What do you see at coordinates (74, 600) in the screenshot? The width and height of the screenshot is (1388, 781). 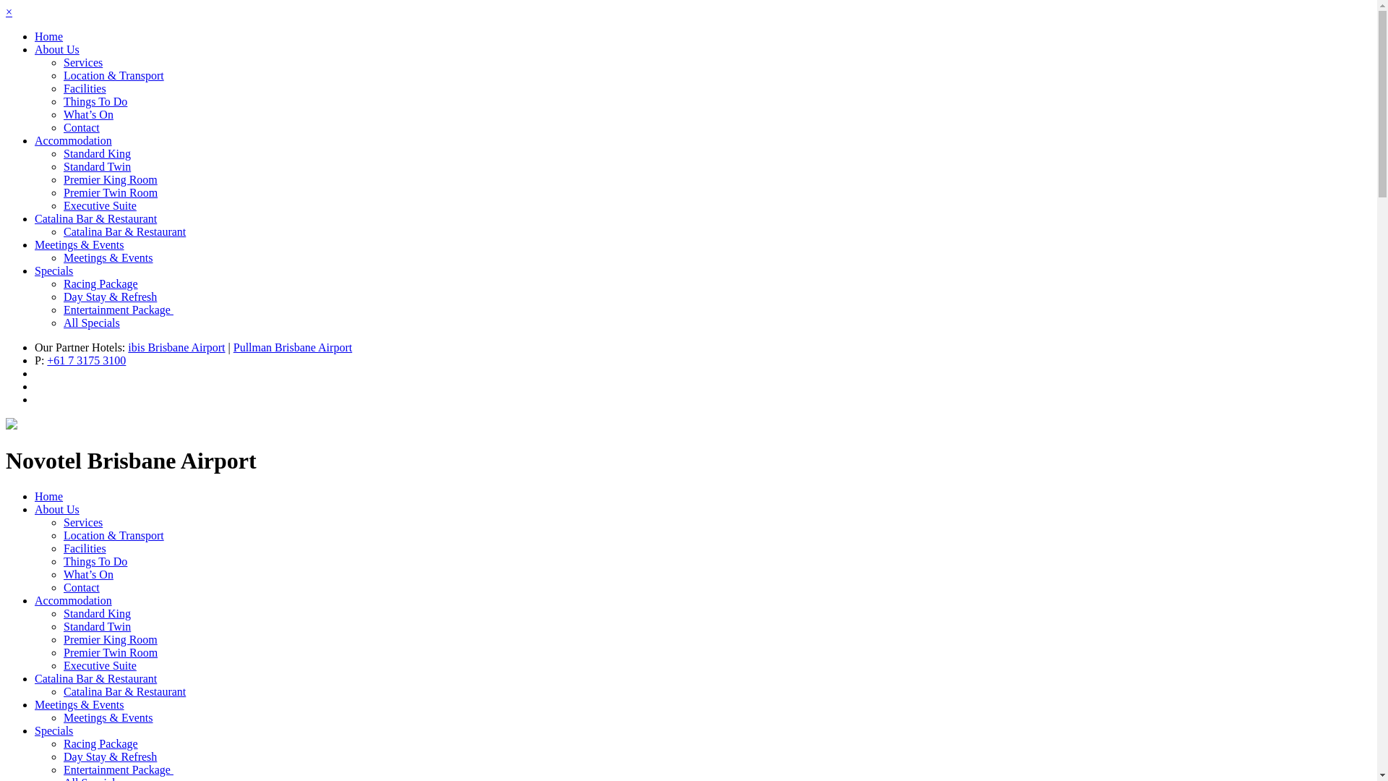 I see `Accommodation` at bounding box center [74, 600].